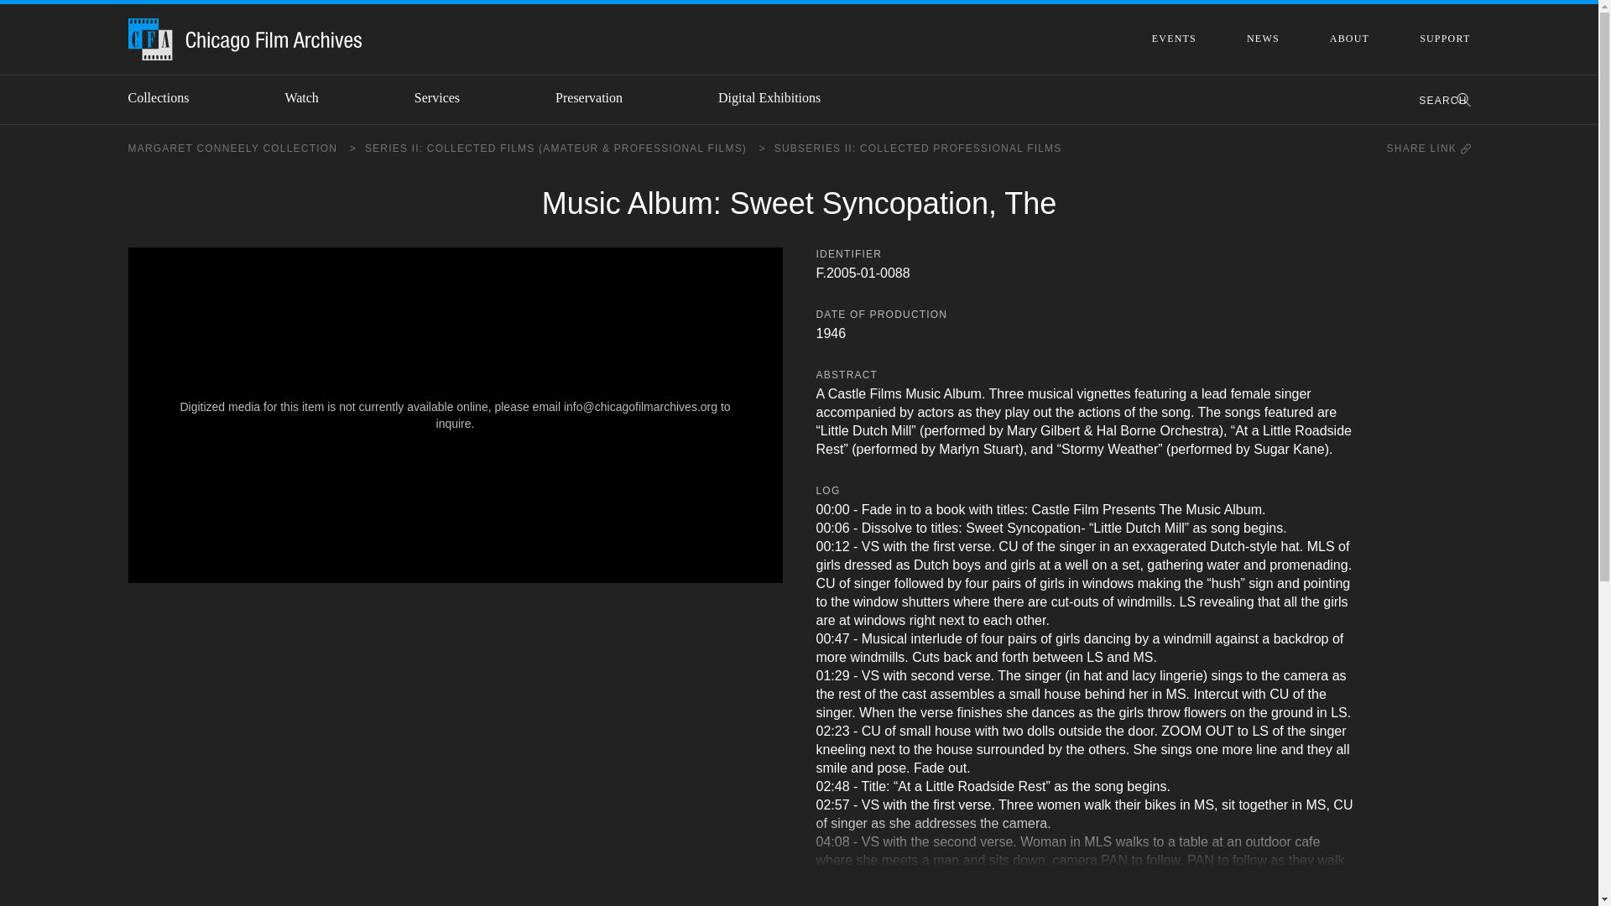 This screenshot has width=1611, height=906. Describe the element at coordinates (1174, 38) in the screenshot. I see `EVENTS` at that location.